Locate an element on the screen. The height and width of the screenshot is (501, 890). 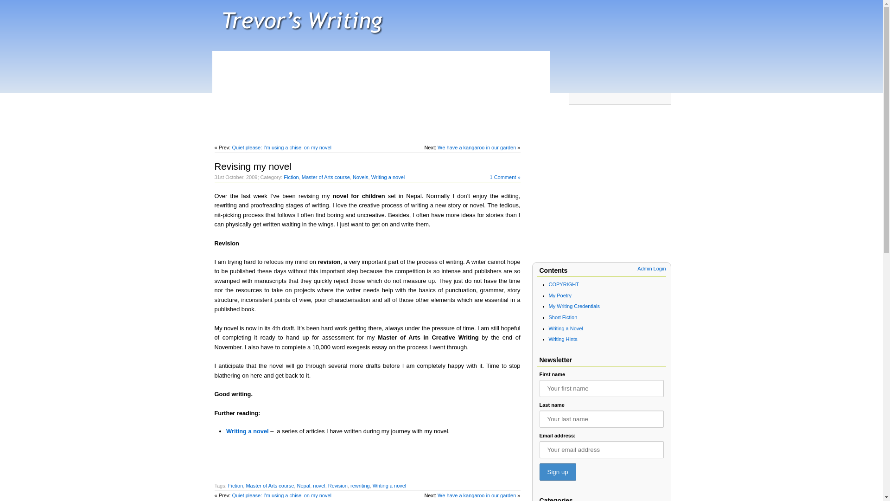
Writing a novel is located at coordinates (247, 431).